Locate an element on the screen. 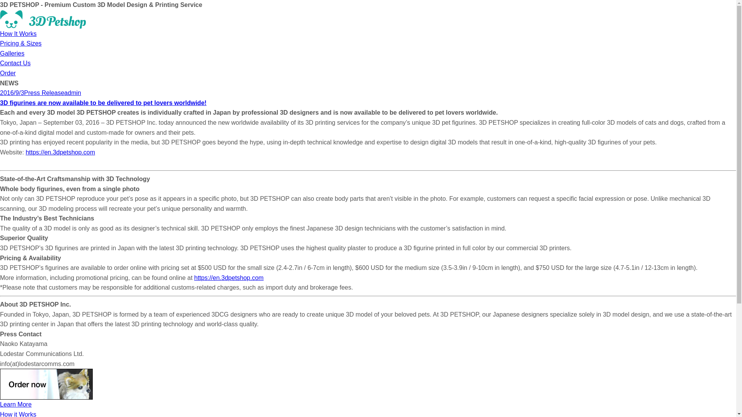 This screenshot has width=742, height=417. Learn More is located at coordinates (16, 405).